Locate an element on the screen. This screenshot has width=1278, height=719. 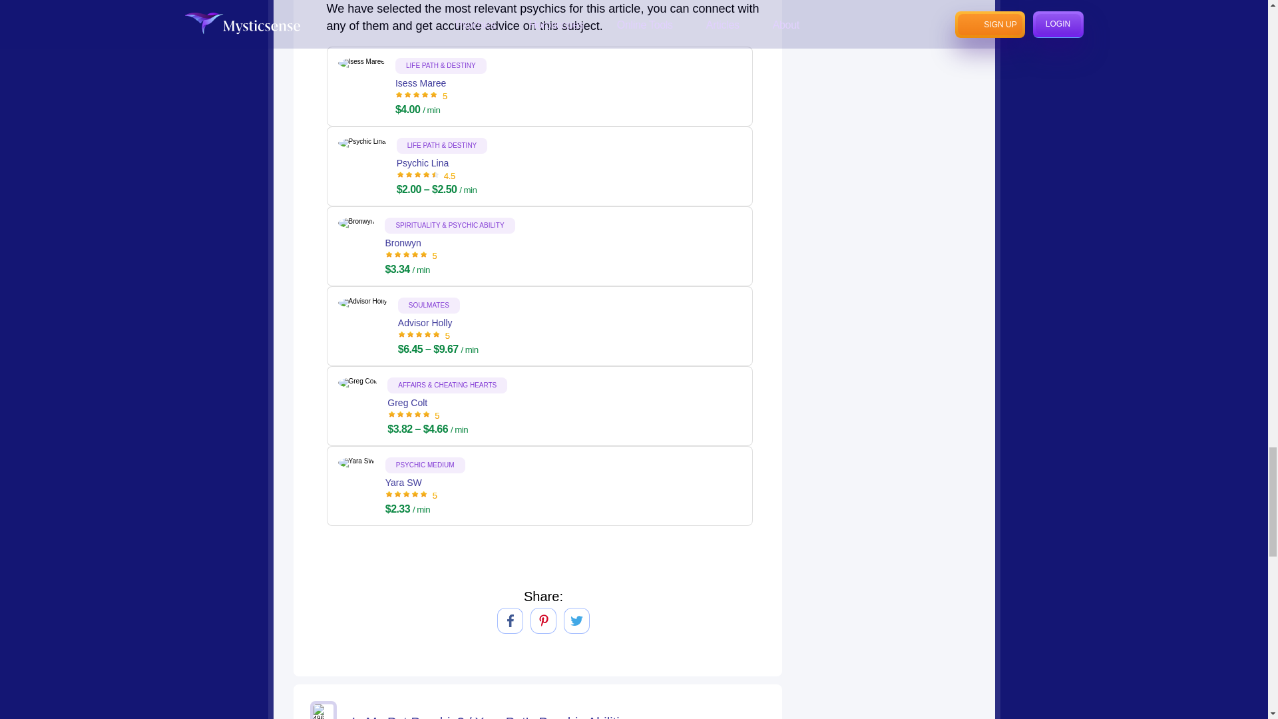
Yara SW is located at coordinates (425, 491).